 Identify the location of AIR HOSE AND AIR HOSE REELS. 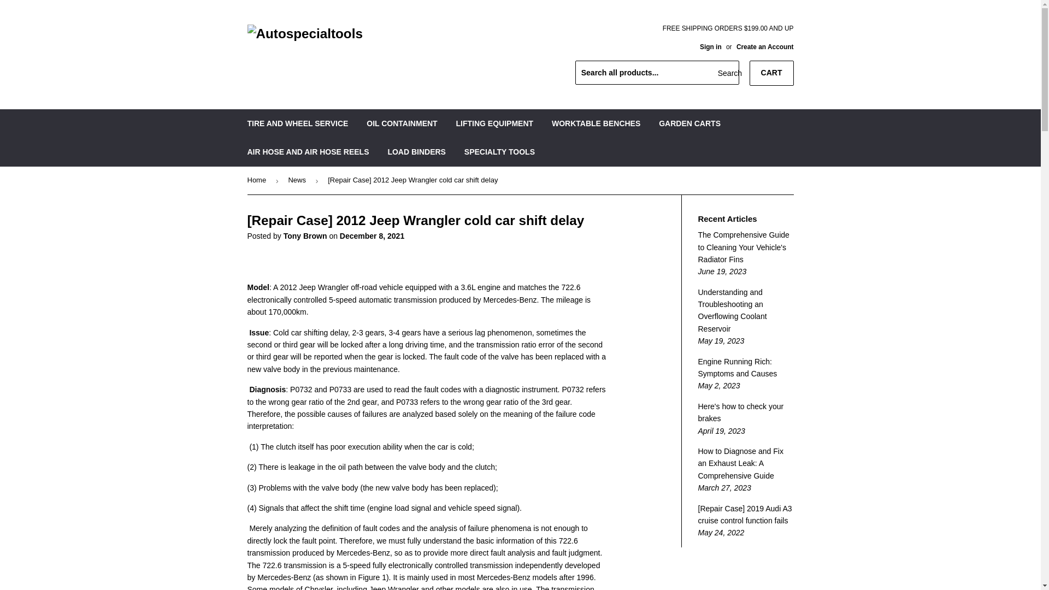
(308, 151).